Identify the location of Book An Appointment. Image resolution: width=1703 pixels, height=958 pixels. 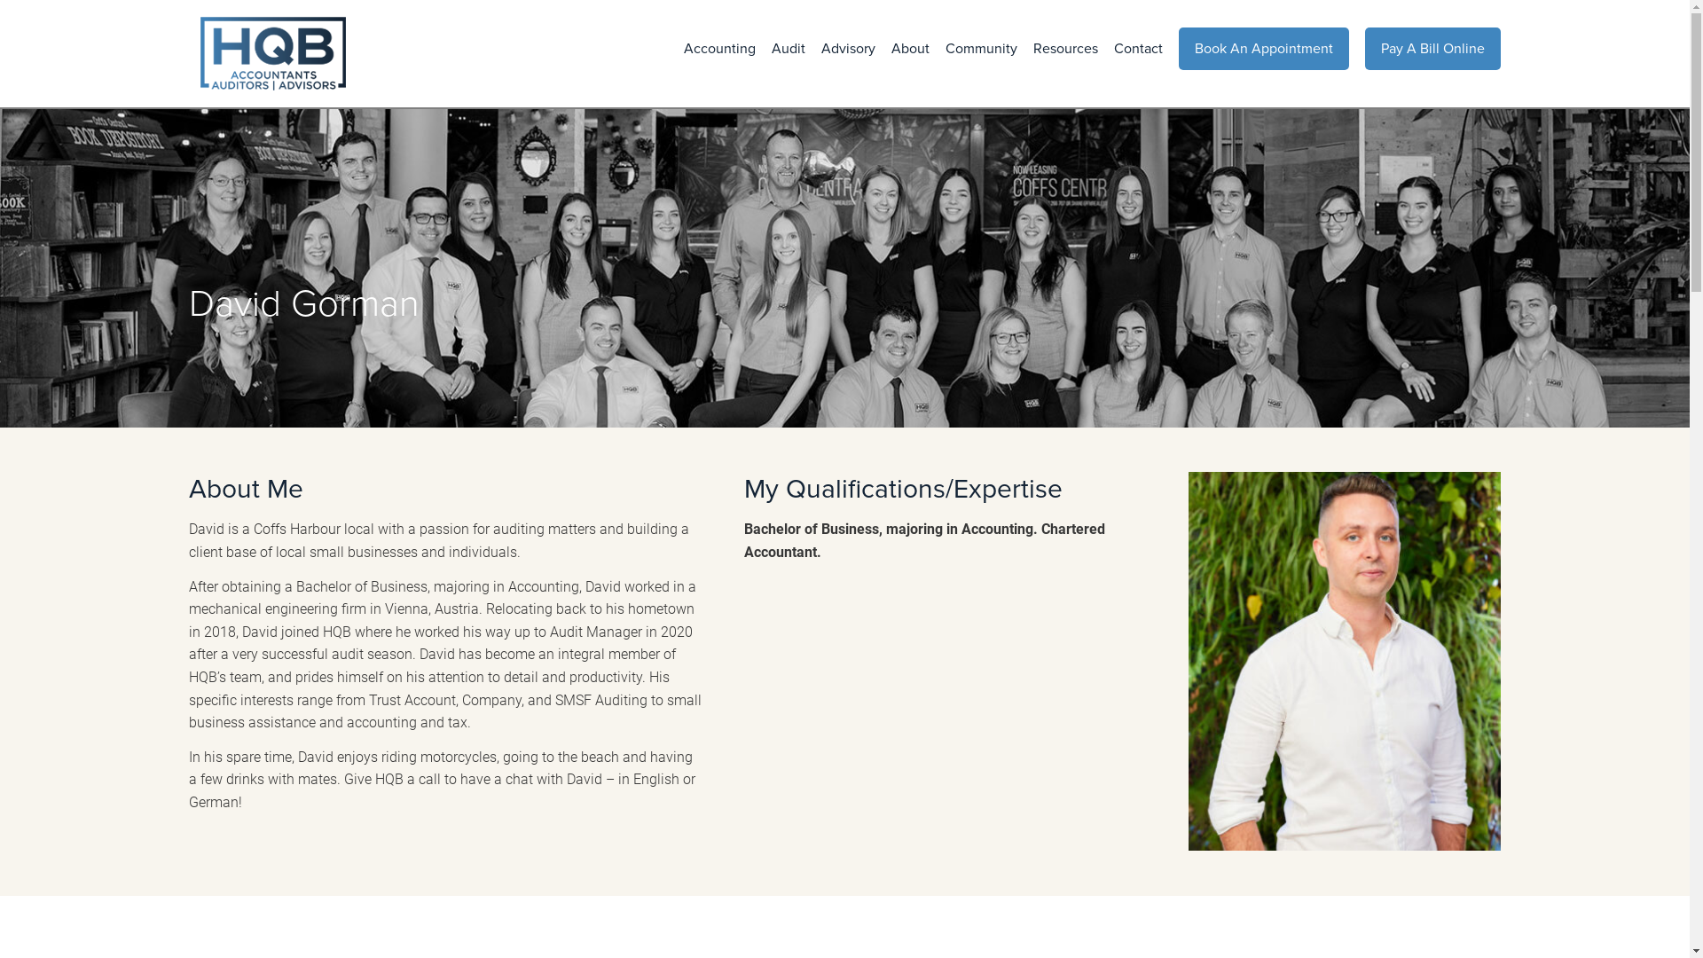
(1264, 49).